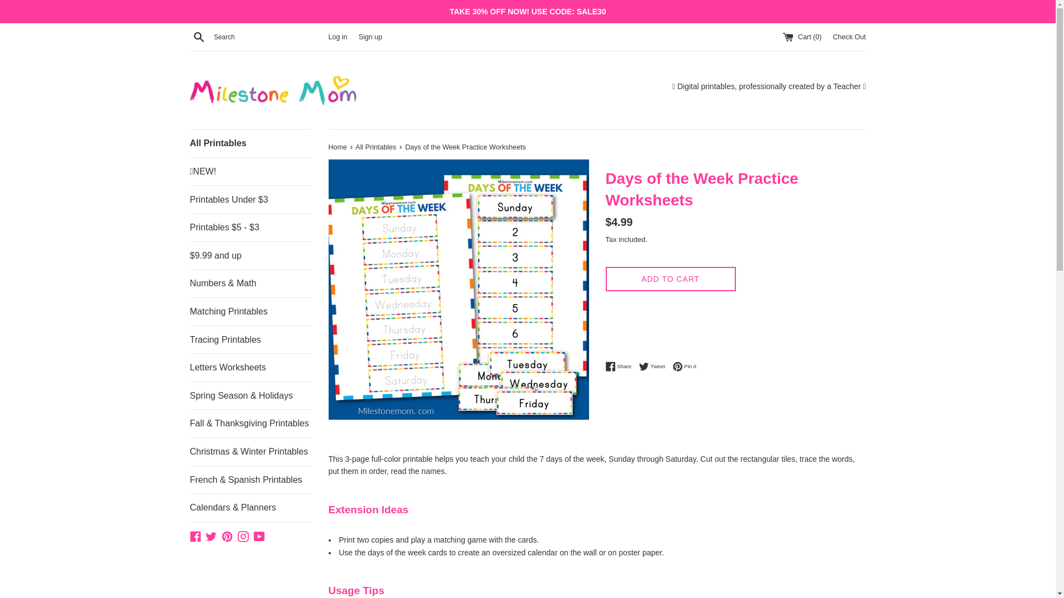 This screenshot has height=598, width=1064. Describe the element at coordinates (654, 367) in the screenshot. I see `Facebook` at that location.